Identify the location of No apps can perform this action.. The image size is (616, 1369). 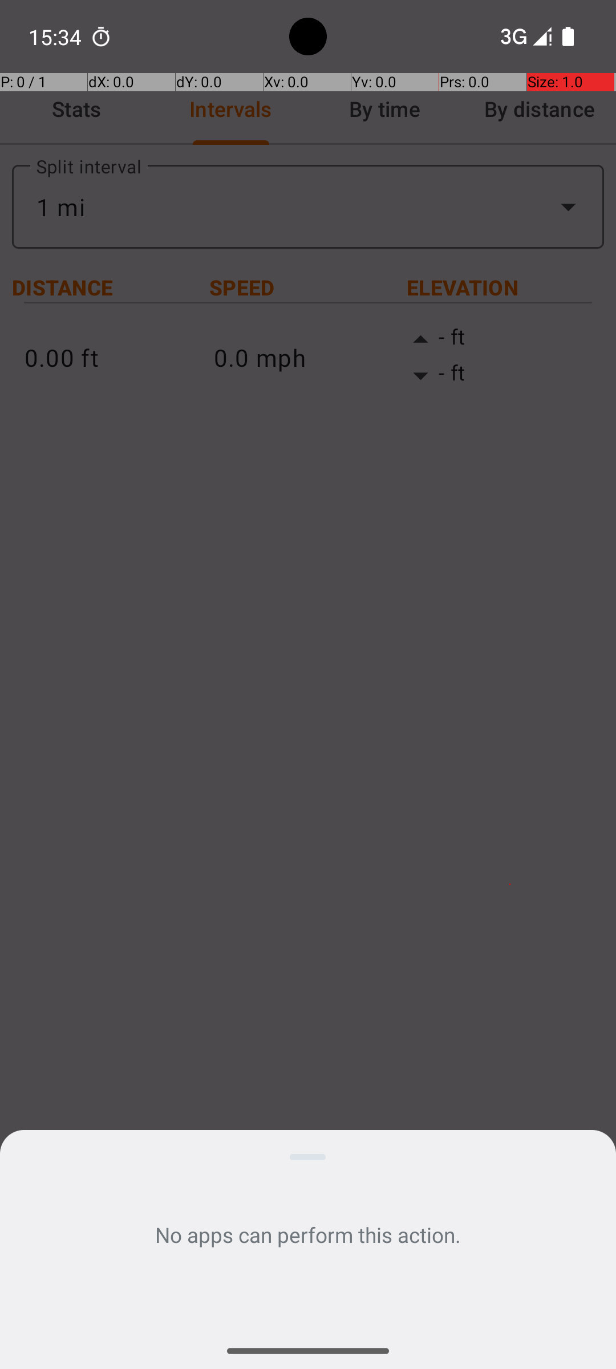
(308, 1234).